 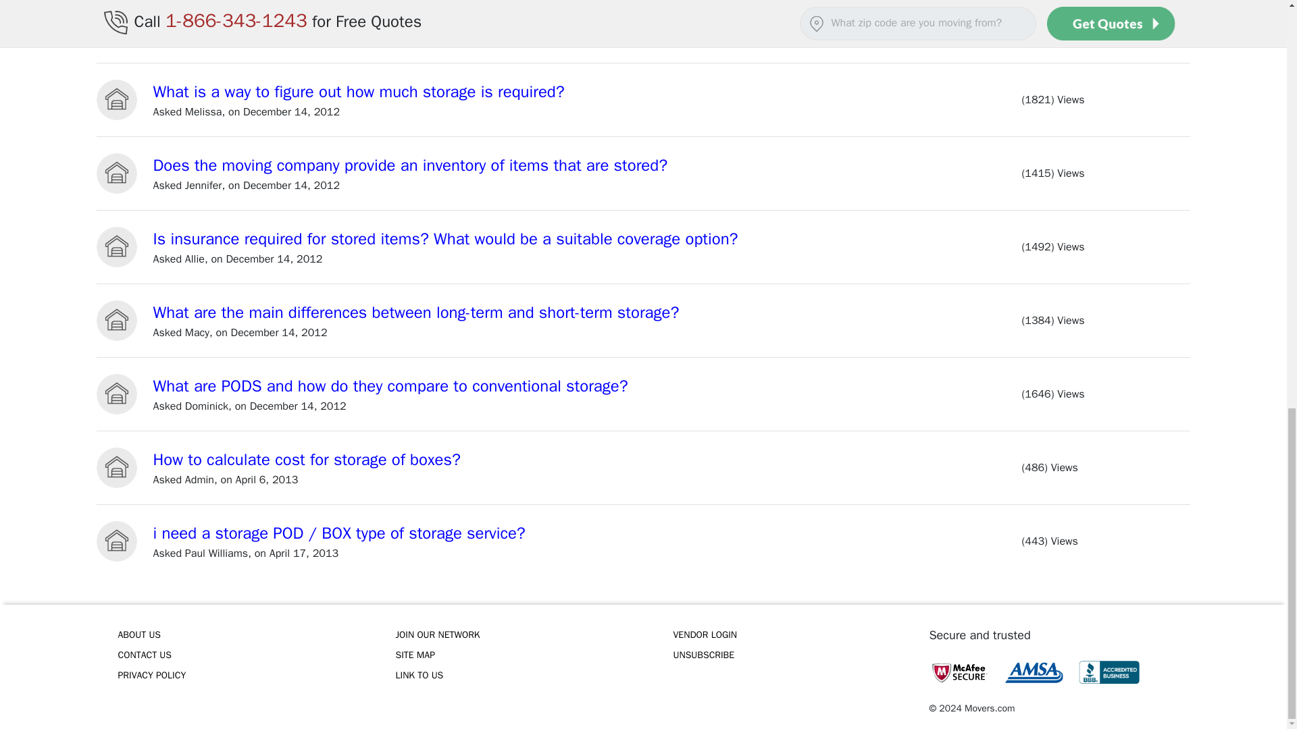 What do you see at coordinates (238, 655) in the screenshot?
I see `CONTACT US` at bounding box center [238, 655].